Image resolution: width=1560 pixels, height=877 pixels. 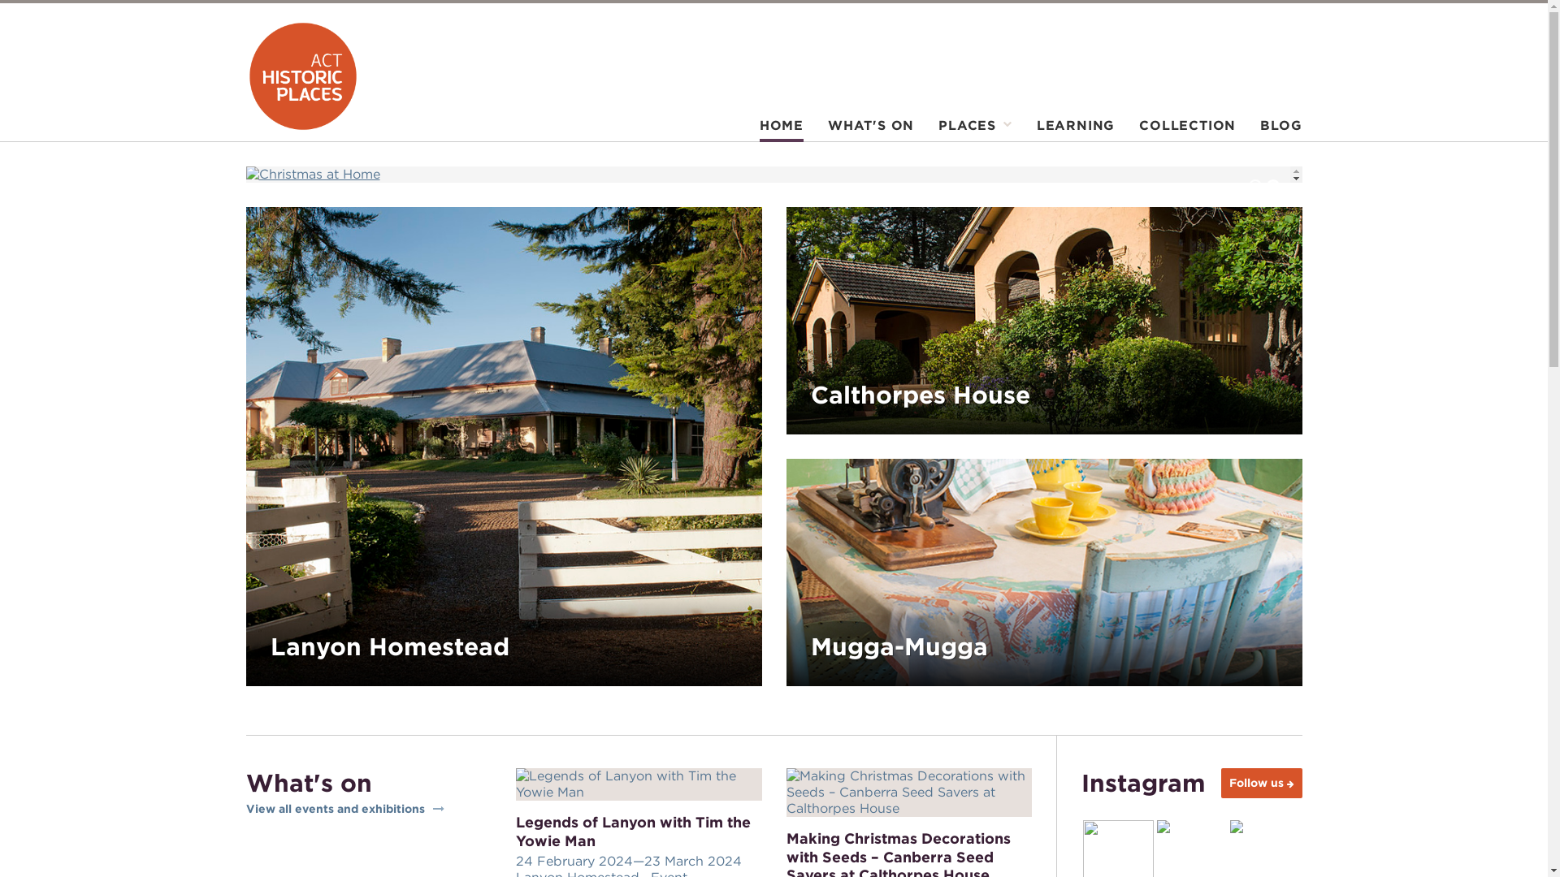 What do you see at coordinates (515, 459) in the screenshot?
I see `Lanyon Homestead` at bounding box center [515, 459].